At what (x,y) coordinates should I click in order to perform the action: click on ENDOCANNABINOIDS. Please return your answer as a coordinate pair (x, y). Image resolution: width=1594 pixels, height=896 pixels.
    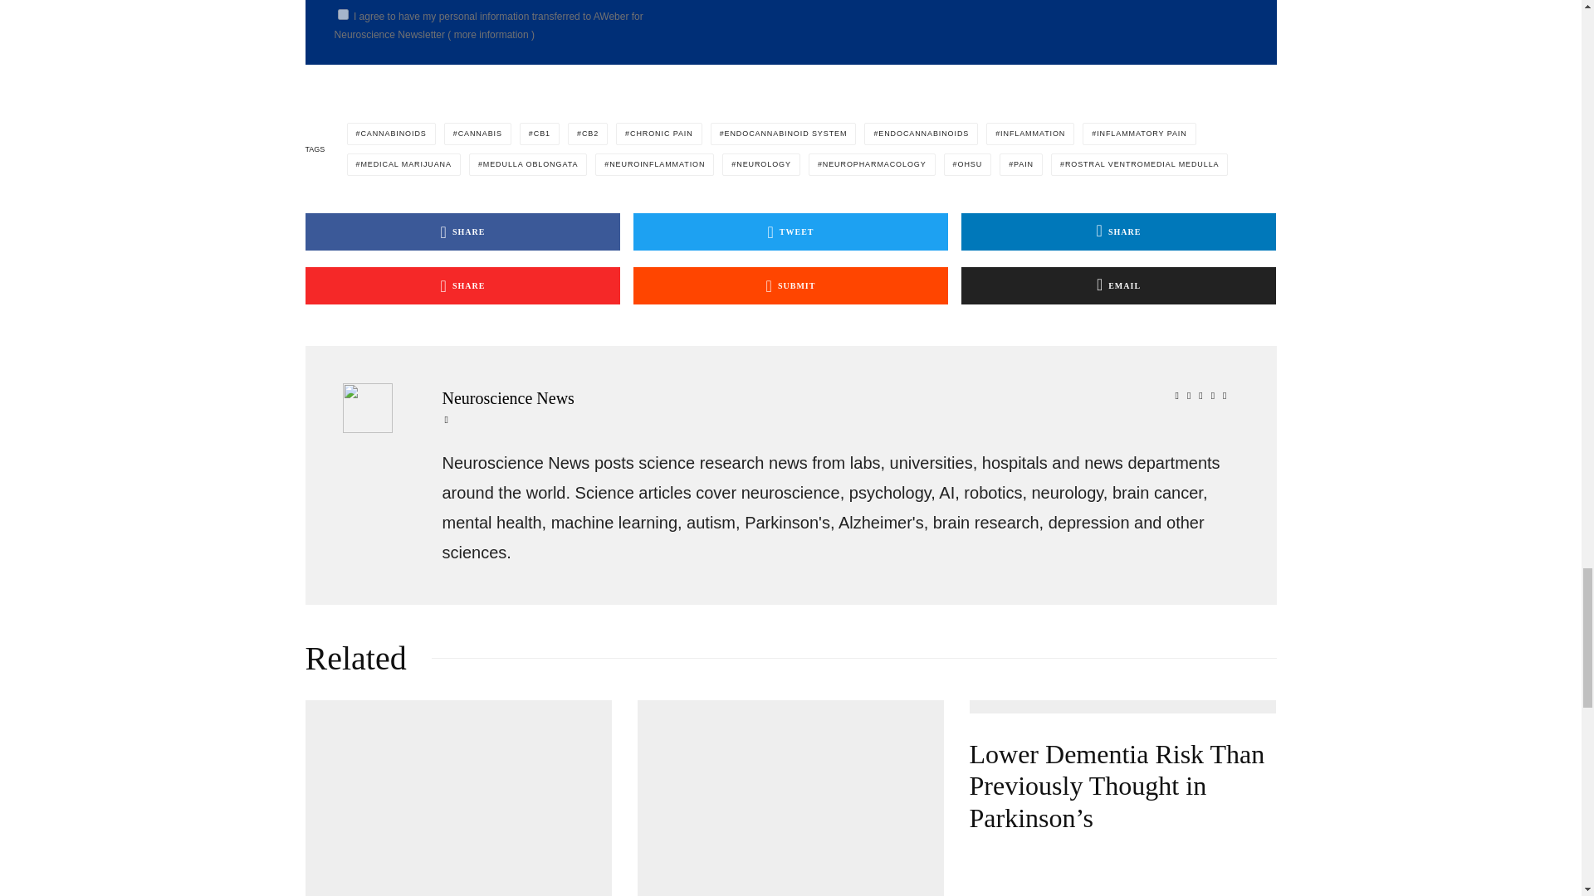
    Looking at the image, I should click on (921, 133).